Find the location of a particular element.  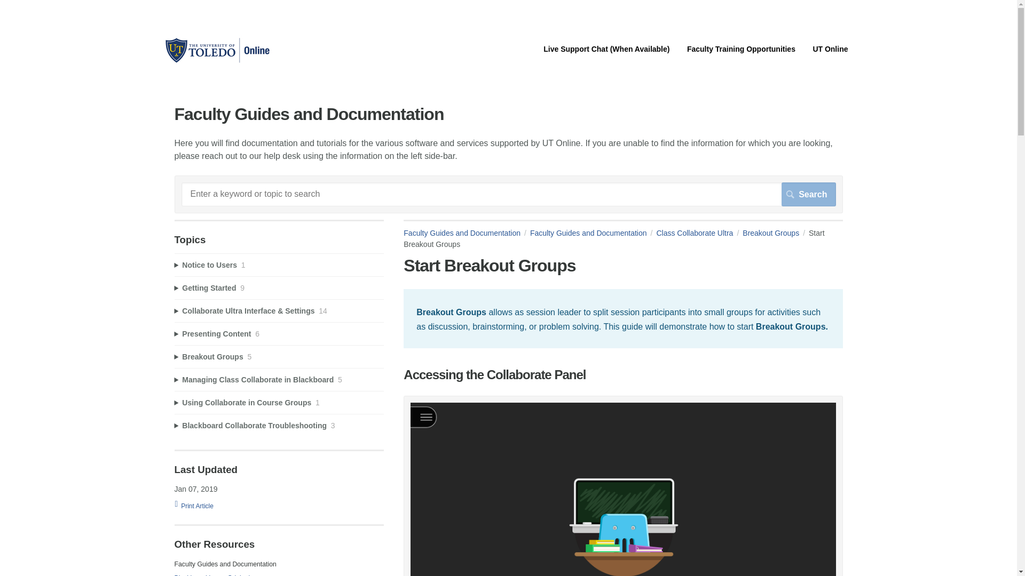

Faculty Training Opportunities is located at coordinates (741, 49).